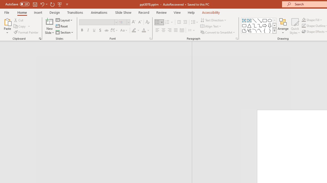 Image resolution: width=327 pixels, height=183 pixels. I want to click on Freeform: Shape, so click(244, 30).